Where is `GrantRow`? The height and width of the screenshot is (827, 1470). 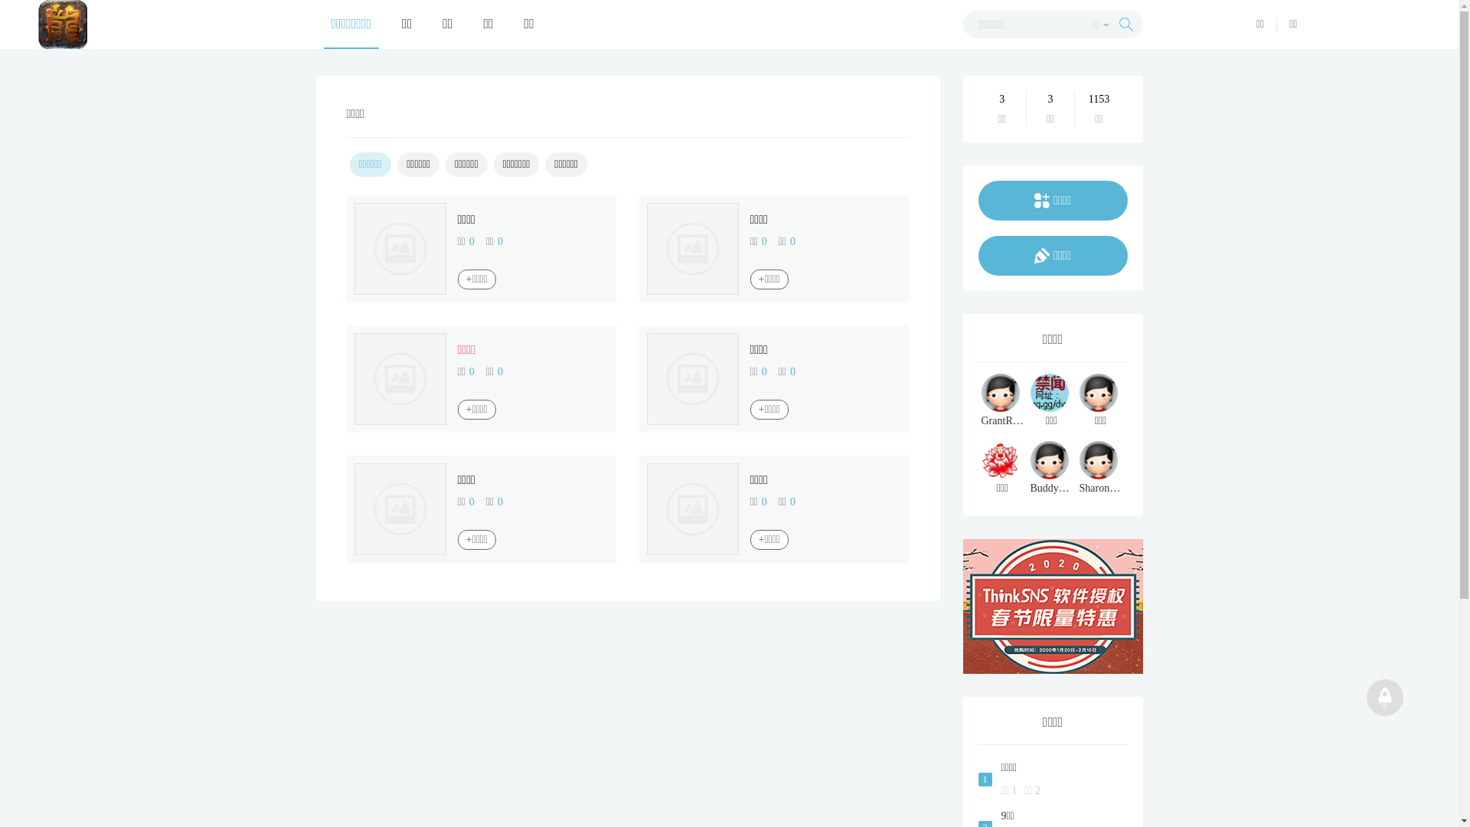
GrantRow is located at coordinates (1003, 401).